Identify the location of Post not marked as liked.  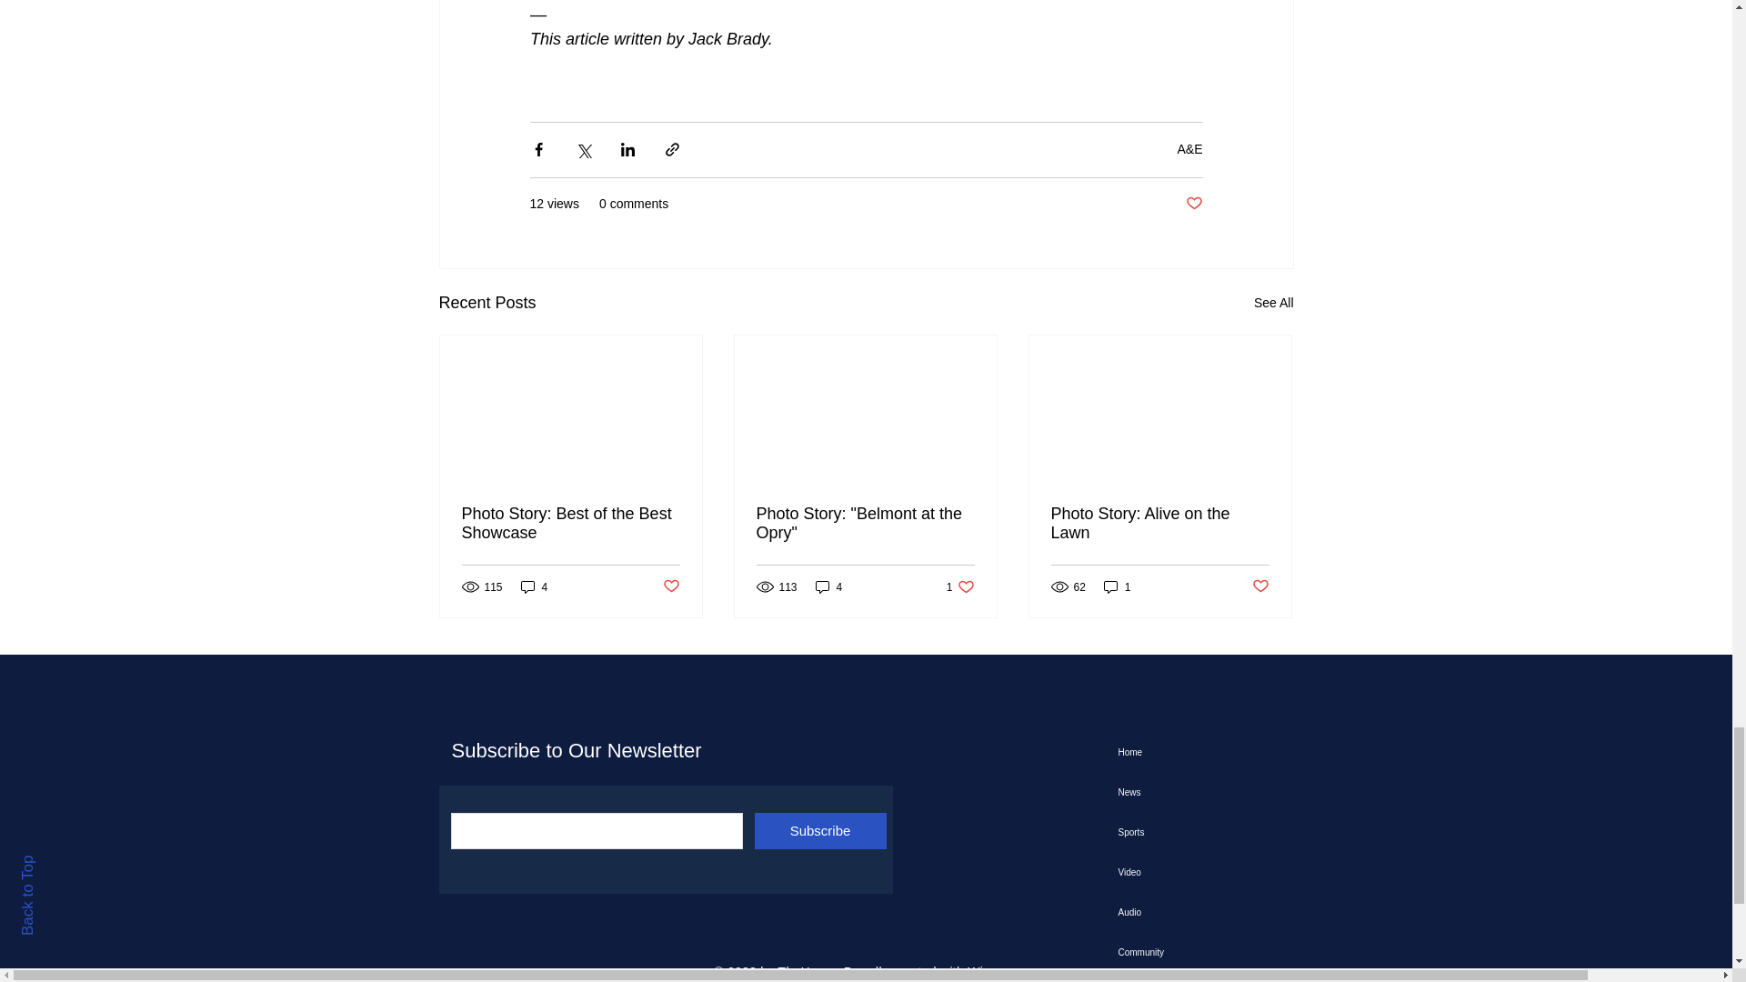
(1193, 204).